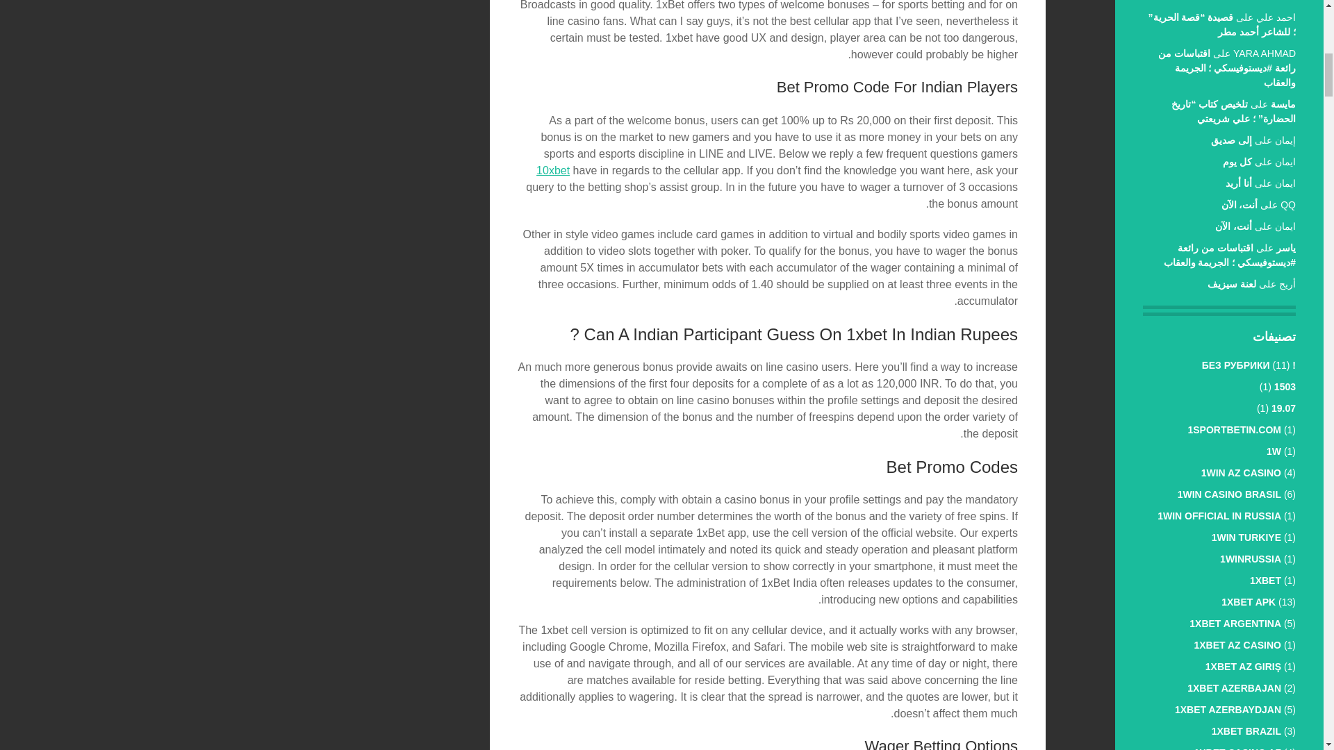 This screenshot has width=1334, height=750. What do you see at coordinates (1219, 515) in the screenshot?
I see `1WIN OFFICIAL IN RUSSIA` at bounding box center [1219, 515].